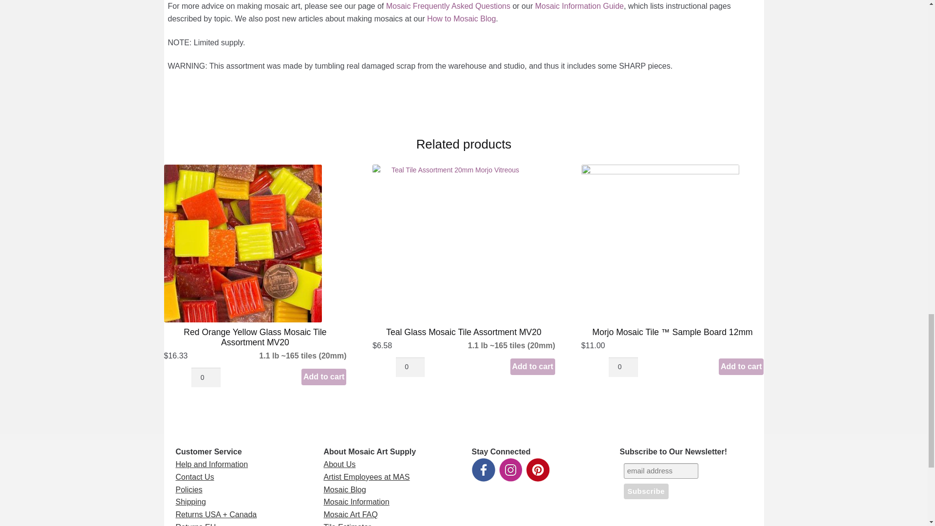 This screenshot has width=935, height=526. Describe the element at coordinates (623, 367) in the screenshot. I see `0` at that location.